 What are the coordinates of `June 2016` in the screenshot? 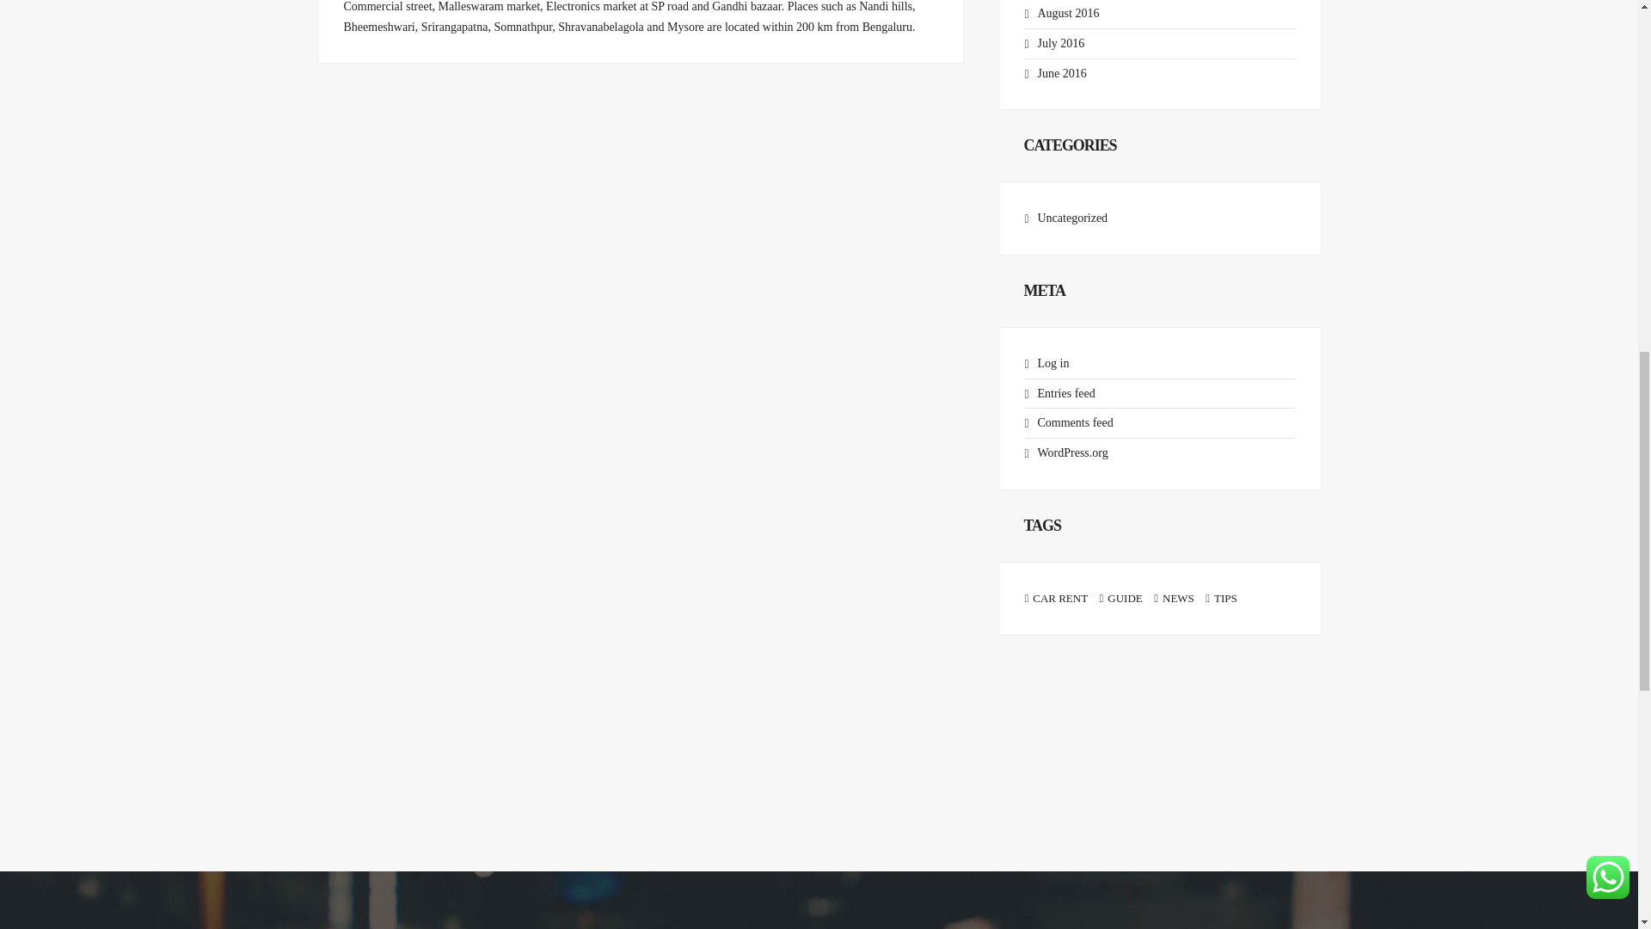 It's located at (1061, 72).